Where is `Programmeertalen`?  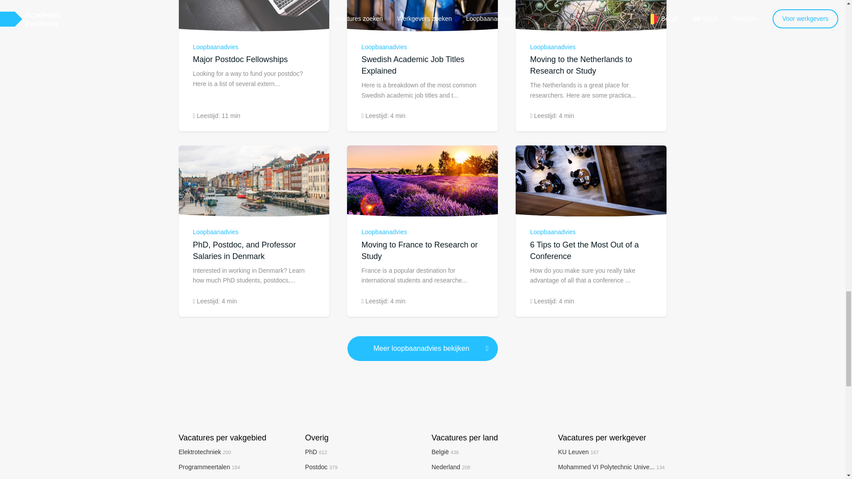 Programmeertalen is located at coordinates (209, 467).